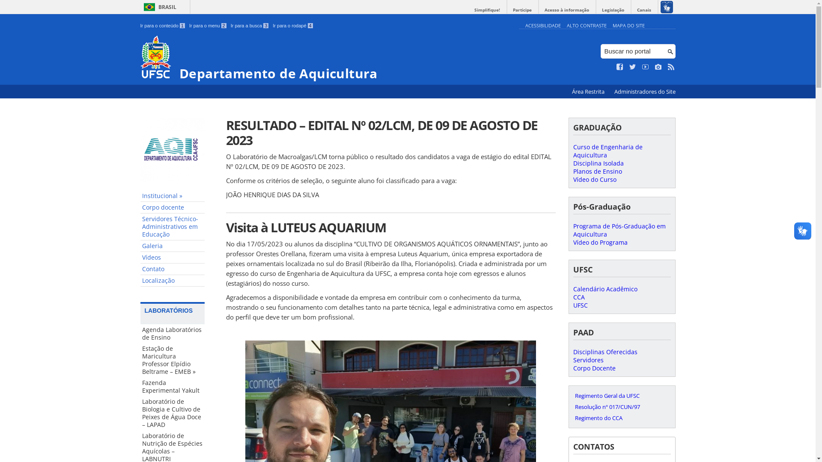  Describe the element at coordinates (605, 352) in the screenshot. I see `Disciplinas Oferecidas` at that location.